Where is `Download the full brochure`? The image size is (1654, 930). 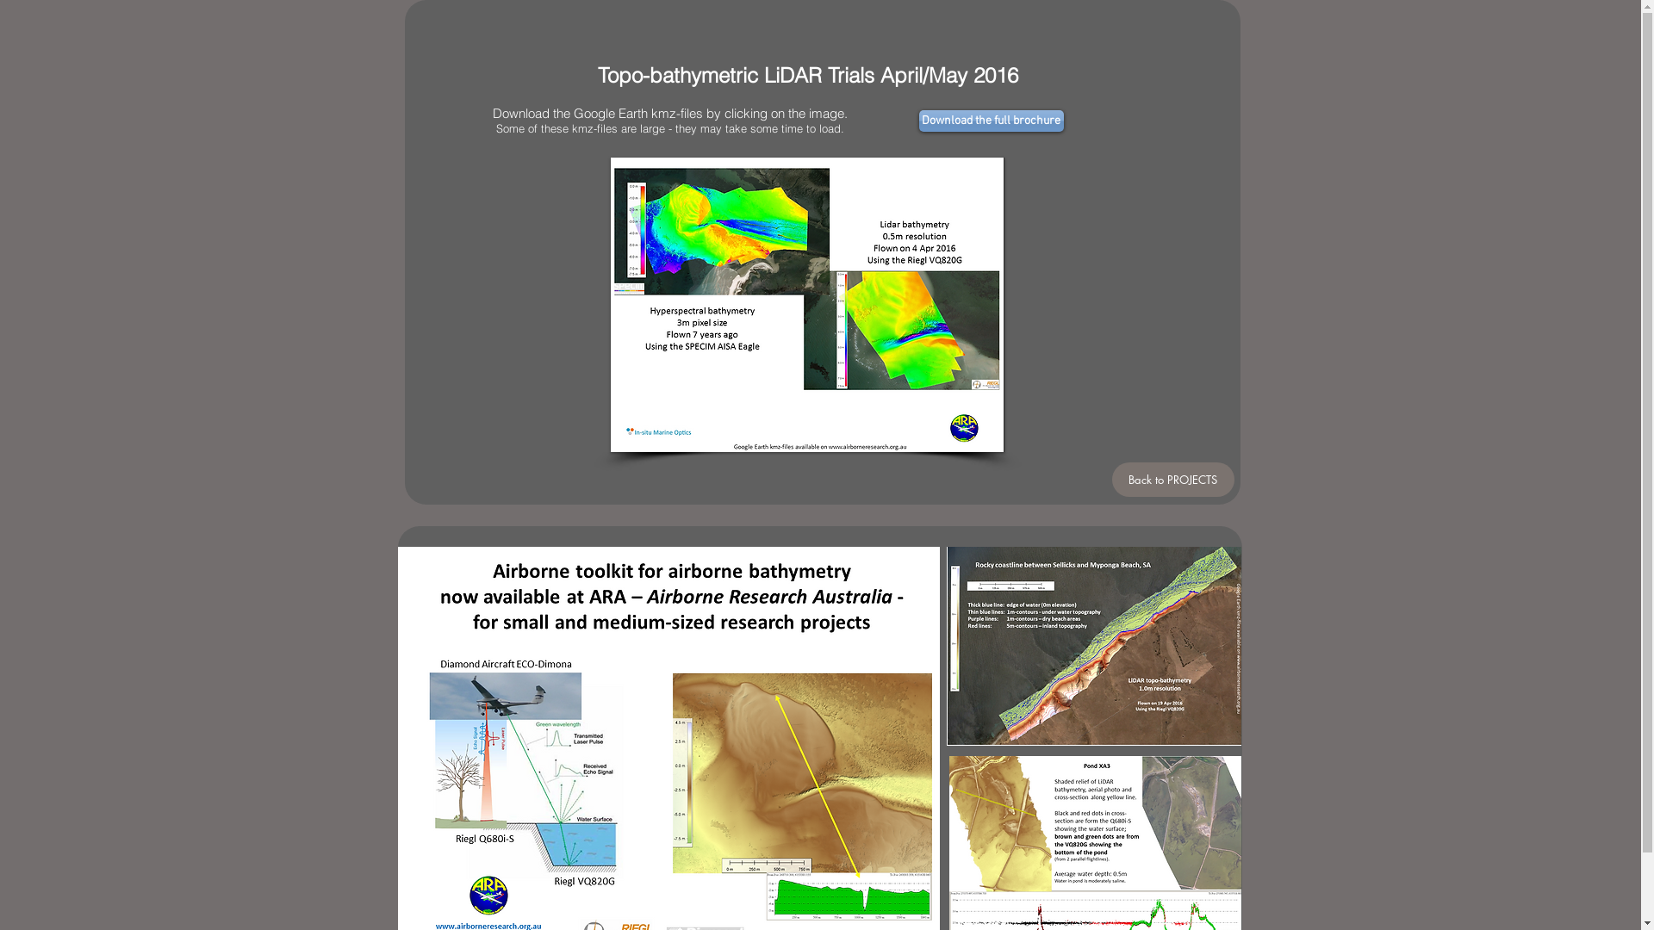 Download the full brochure is located at coordinates (991, 121).